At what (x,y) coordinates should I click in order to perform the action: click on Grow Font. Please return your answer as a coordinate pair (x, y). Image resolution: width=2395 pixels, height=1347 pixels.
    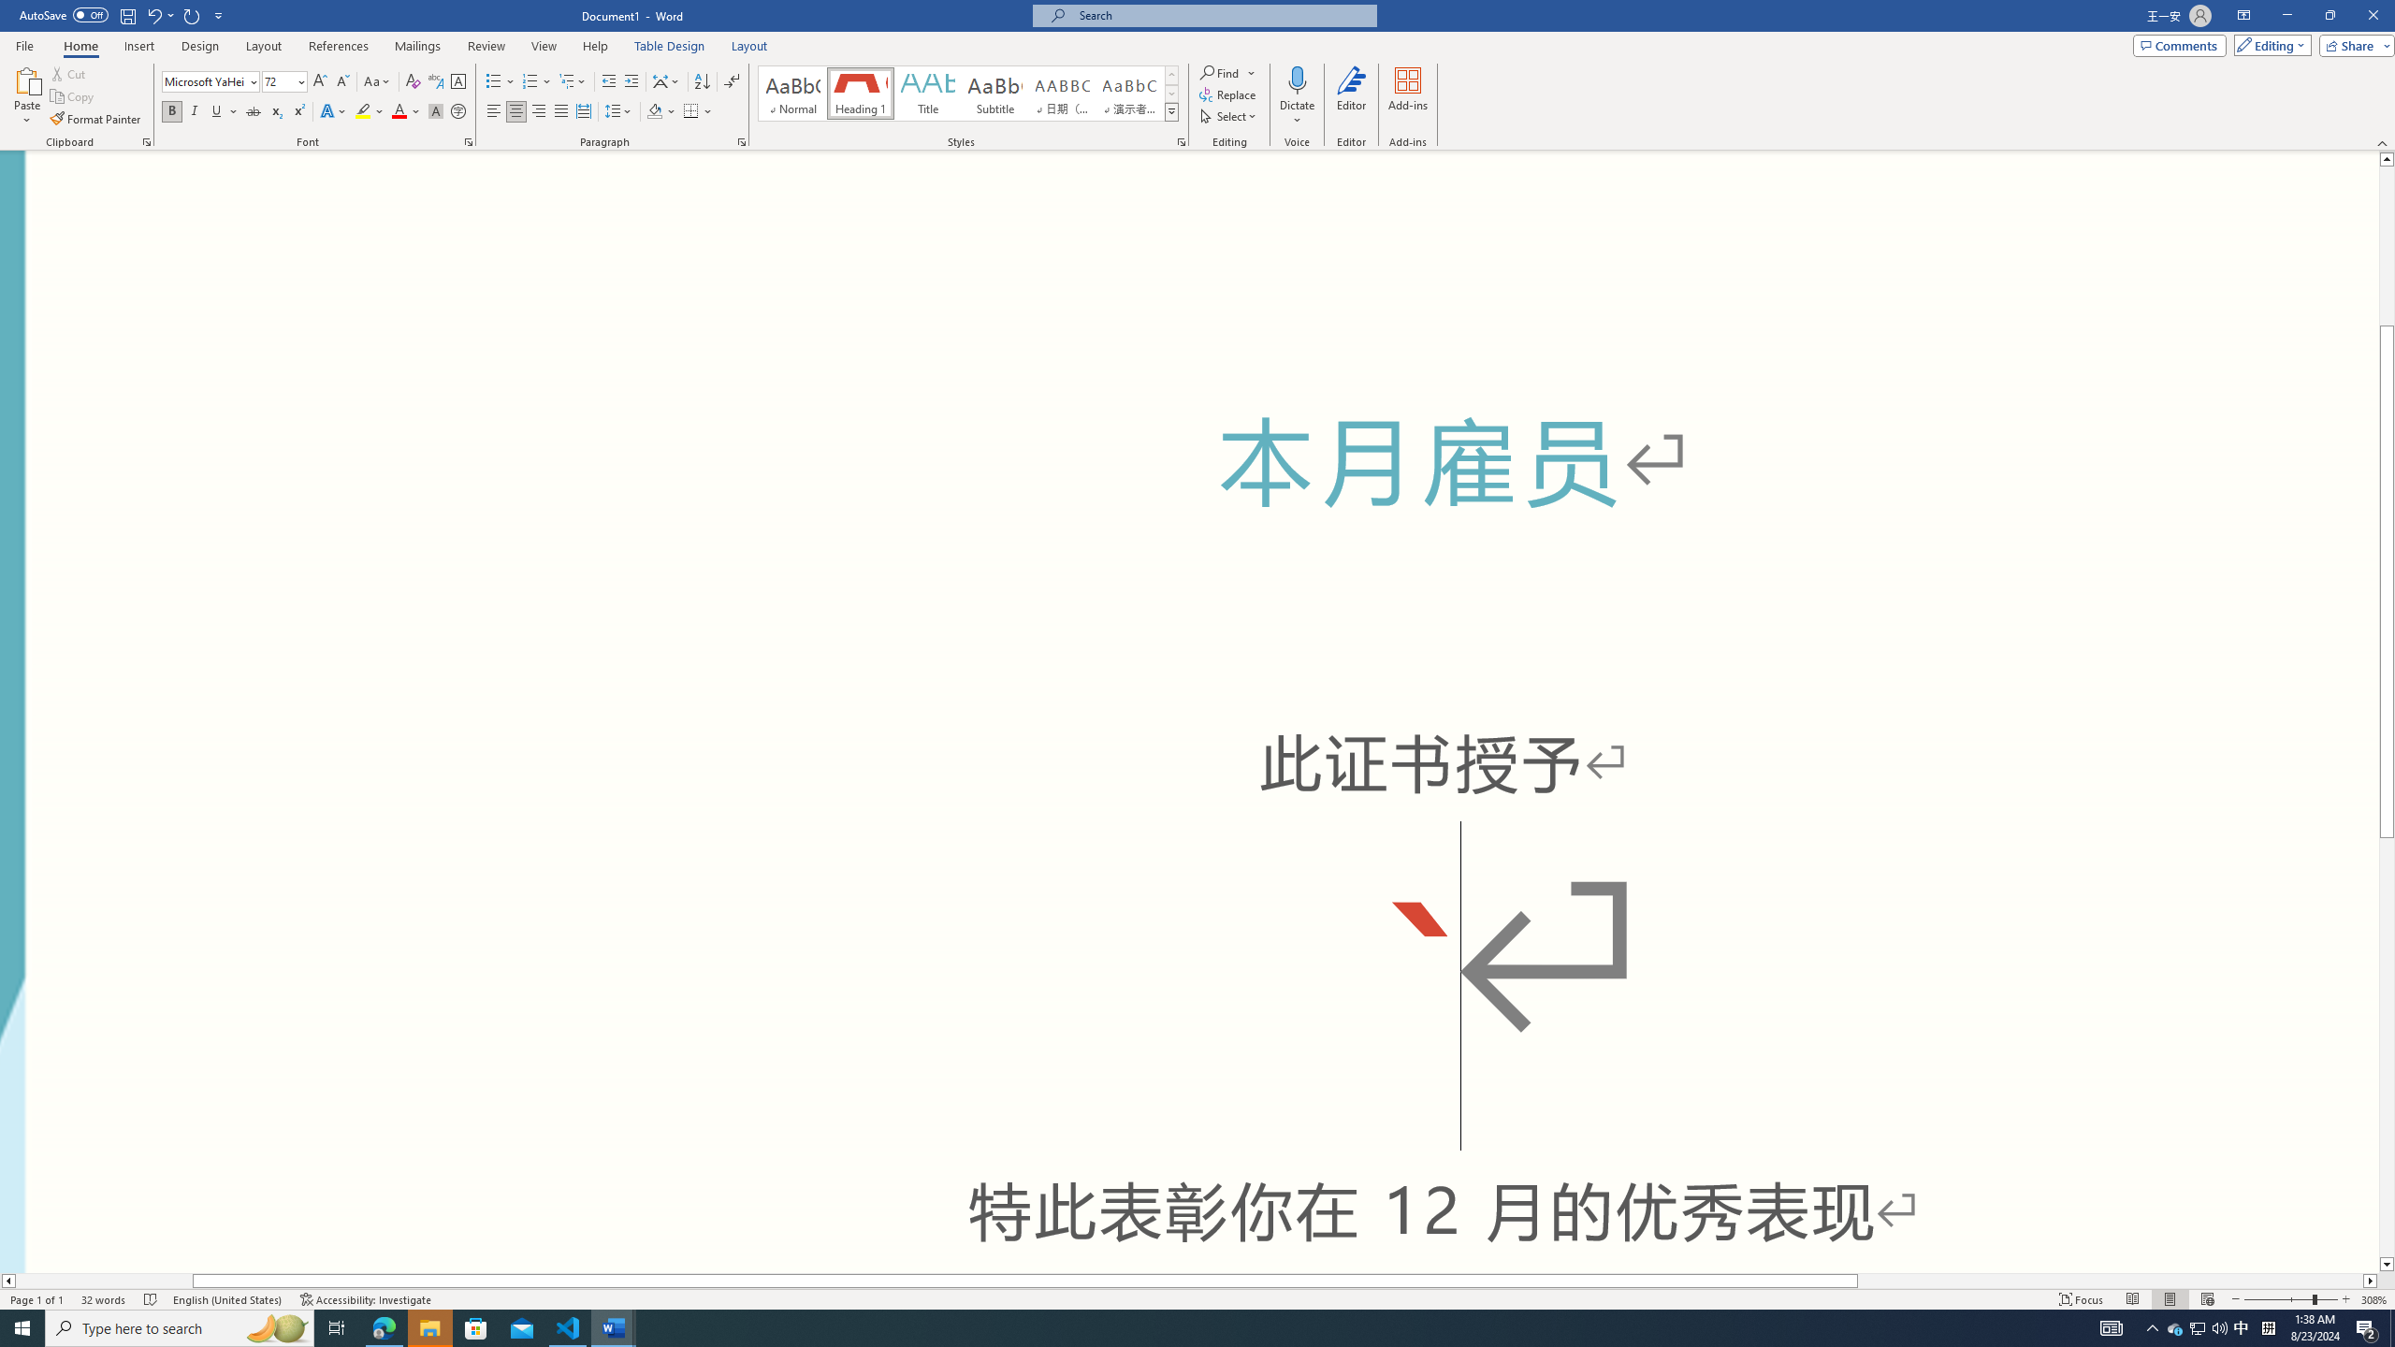
    Looking at the image, I should click on (320, 82).